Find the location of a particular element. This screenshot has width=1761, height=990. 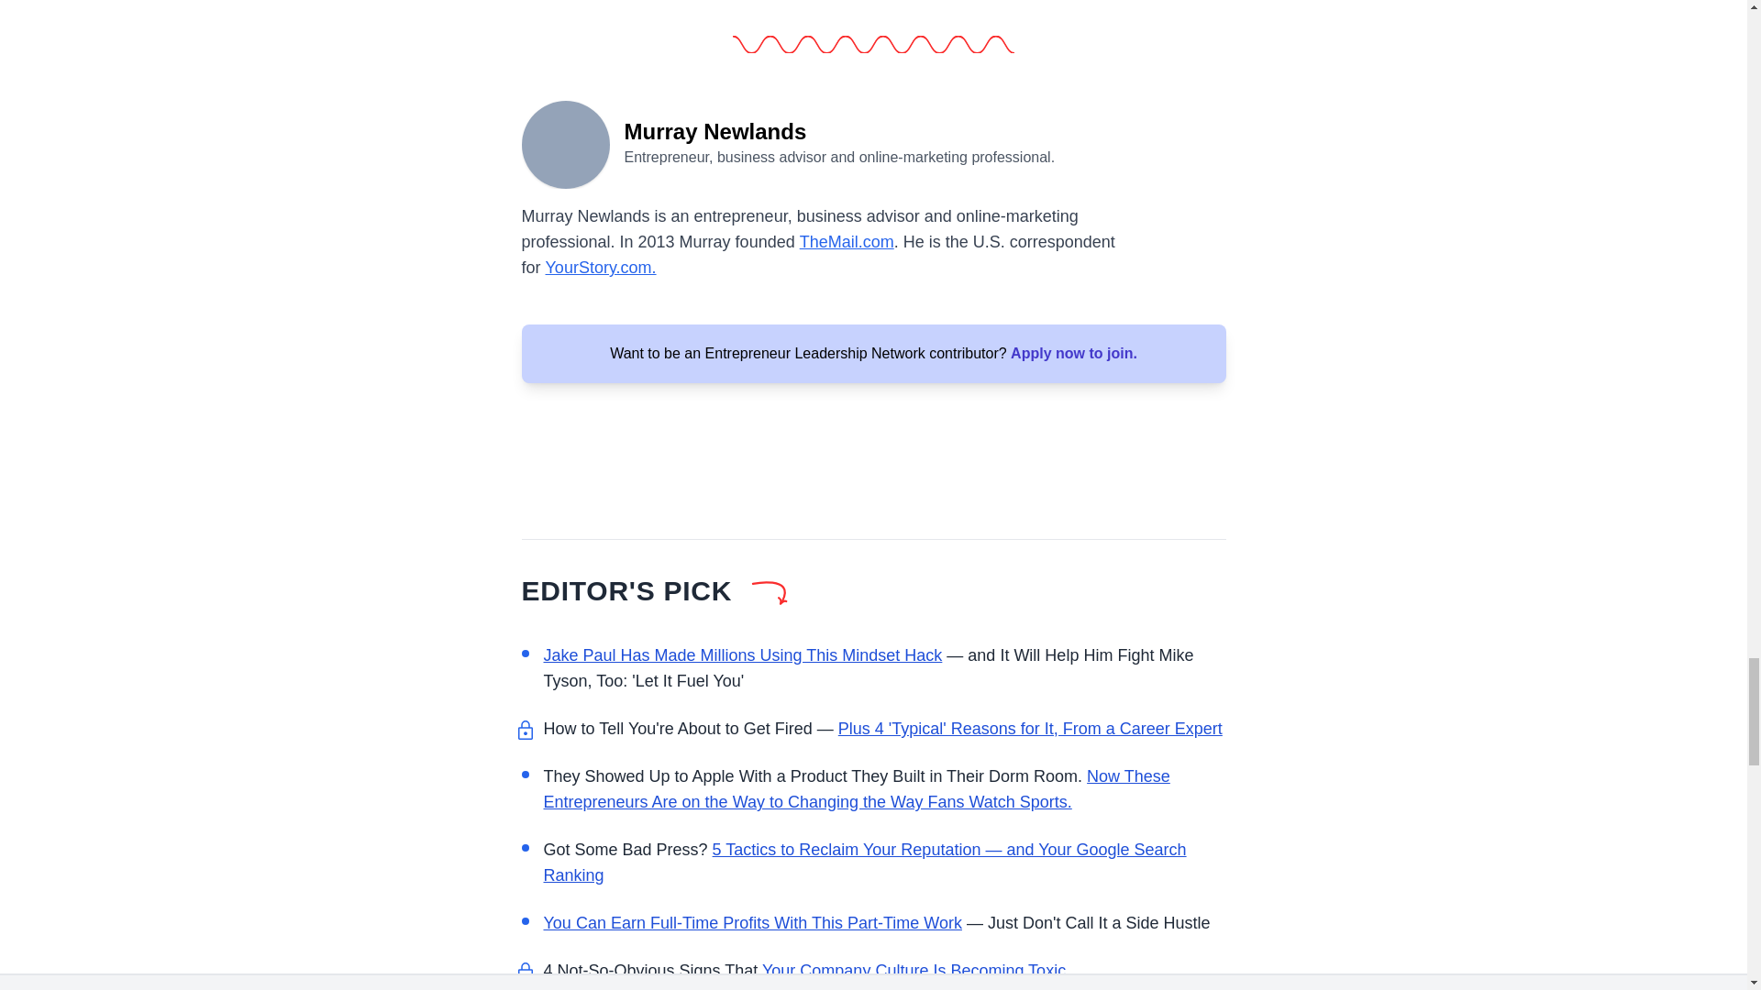

Murray Newlands is located at coordinates (565, 143).